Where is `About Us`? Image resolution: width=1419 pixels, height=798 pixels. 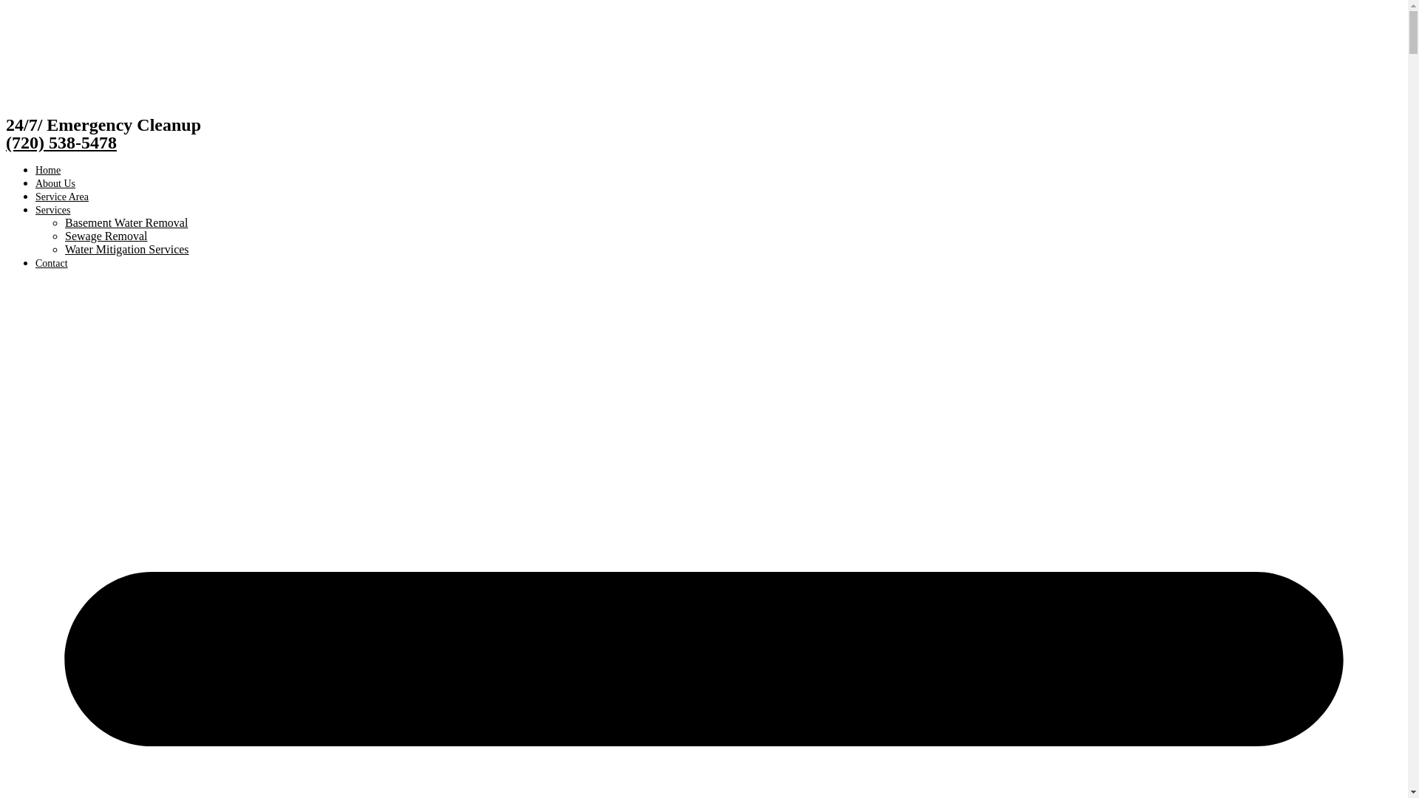 About Us is located at coordinates (55, 183).